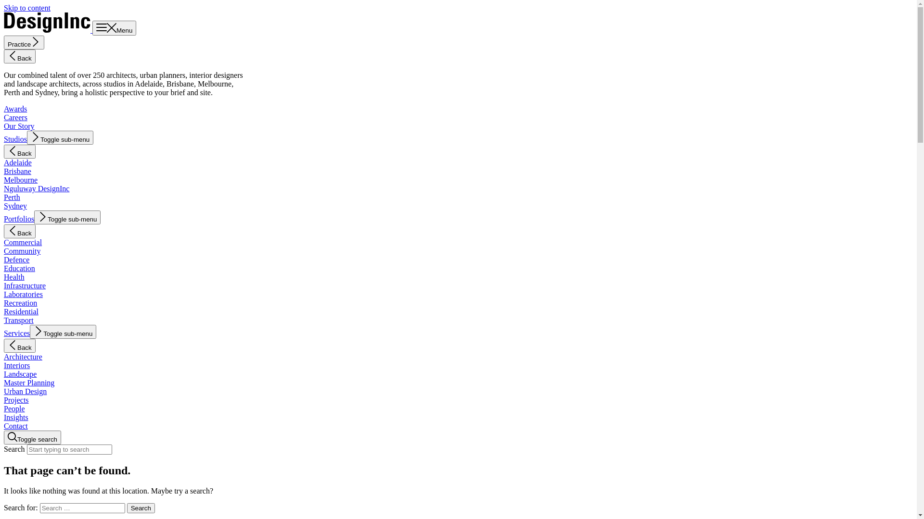 This screenshot has width=924, height=519. Describe the element at coordinates (15, 139) in the screenshot. I see `Studios` at that location.